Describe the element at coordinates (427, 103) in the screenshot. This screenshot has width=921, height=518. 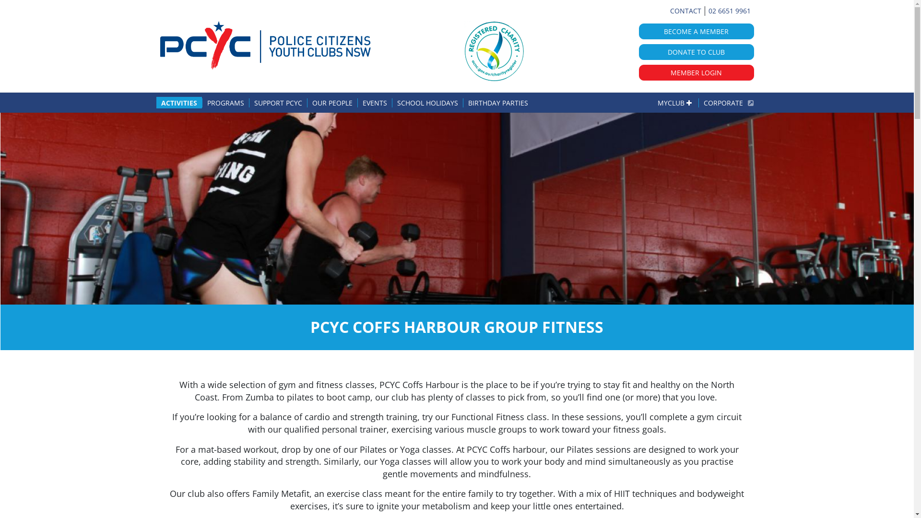
I see `SCHOOL HOLIDAYS` at that location.